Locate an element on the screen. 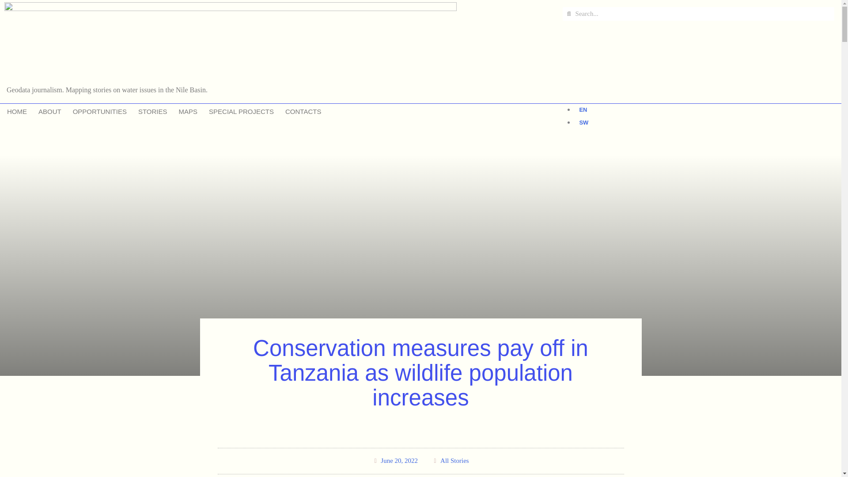  SPECIAL PROJECTS is located at coordinates (241, 112).